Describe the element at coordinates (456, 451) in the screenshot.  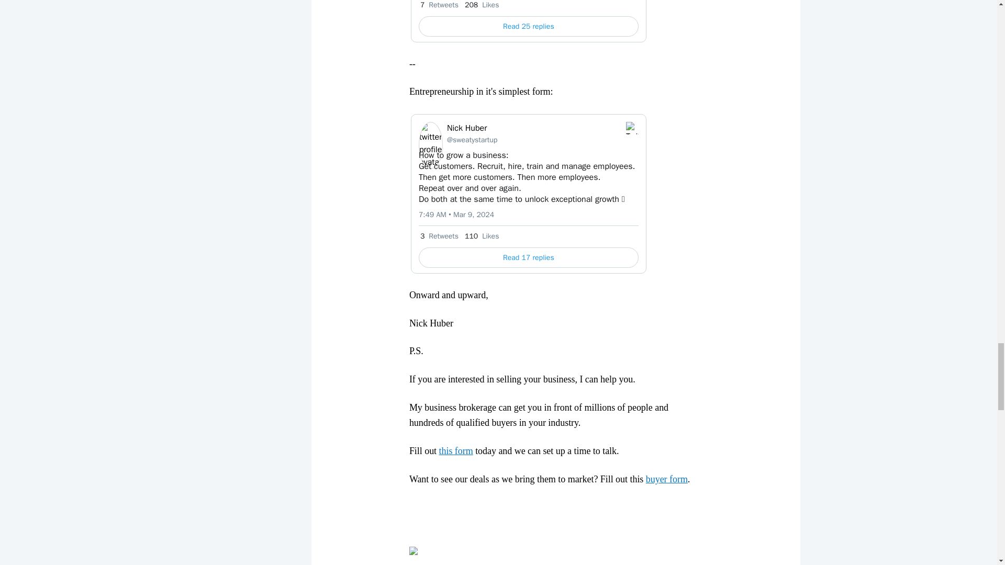
I see `this form` at that location.